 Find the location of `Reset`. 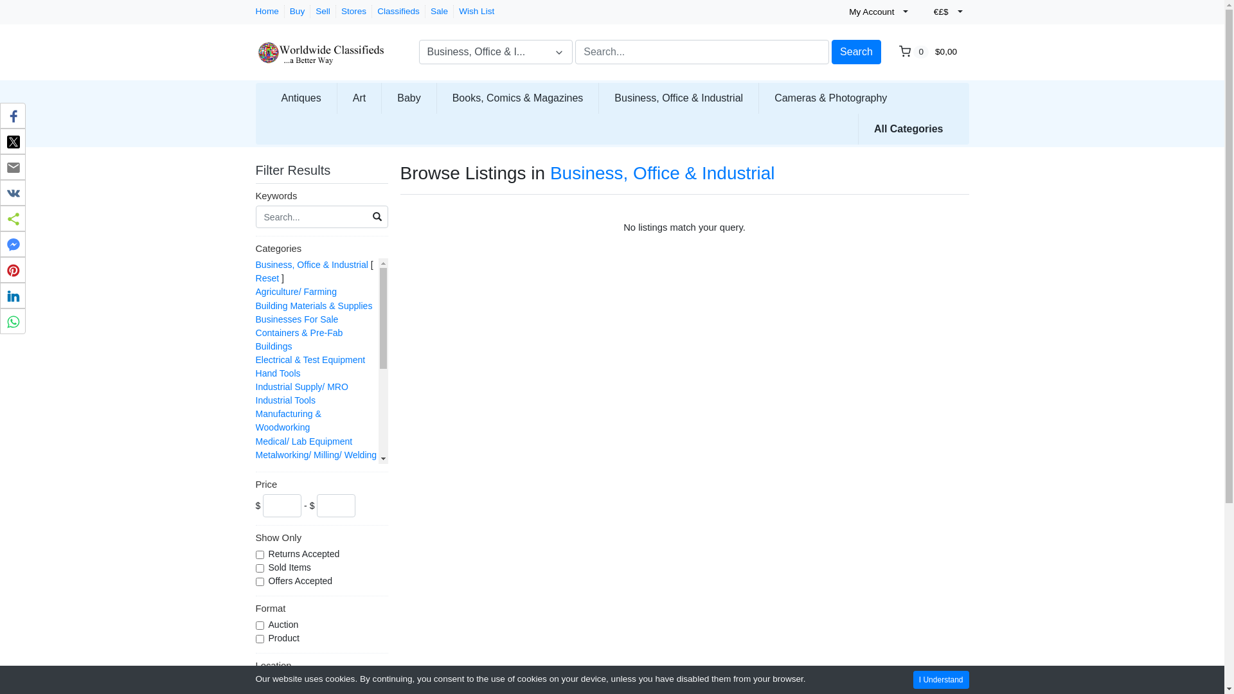

Reset is located at coordinates (267, 278).